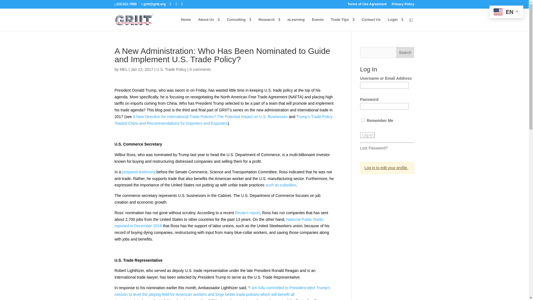 The width and height of the screenshot is (533, 300). Describe the element at coordinates (318, 24) in the screenshot. I see `Events` at that location.